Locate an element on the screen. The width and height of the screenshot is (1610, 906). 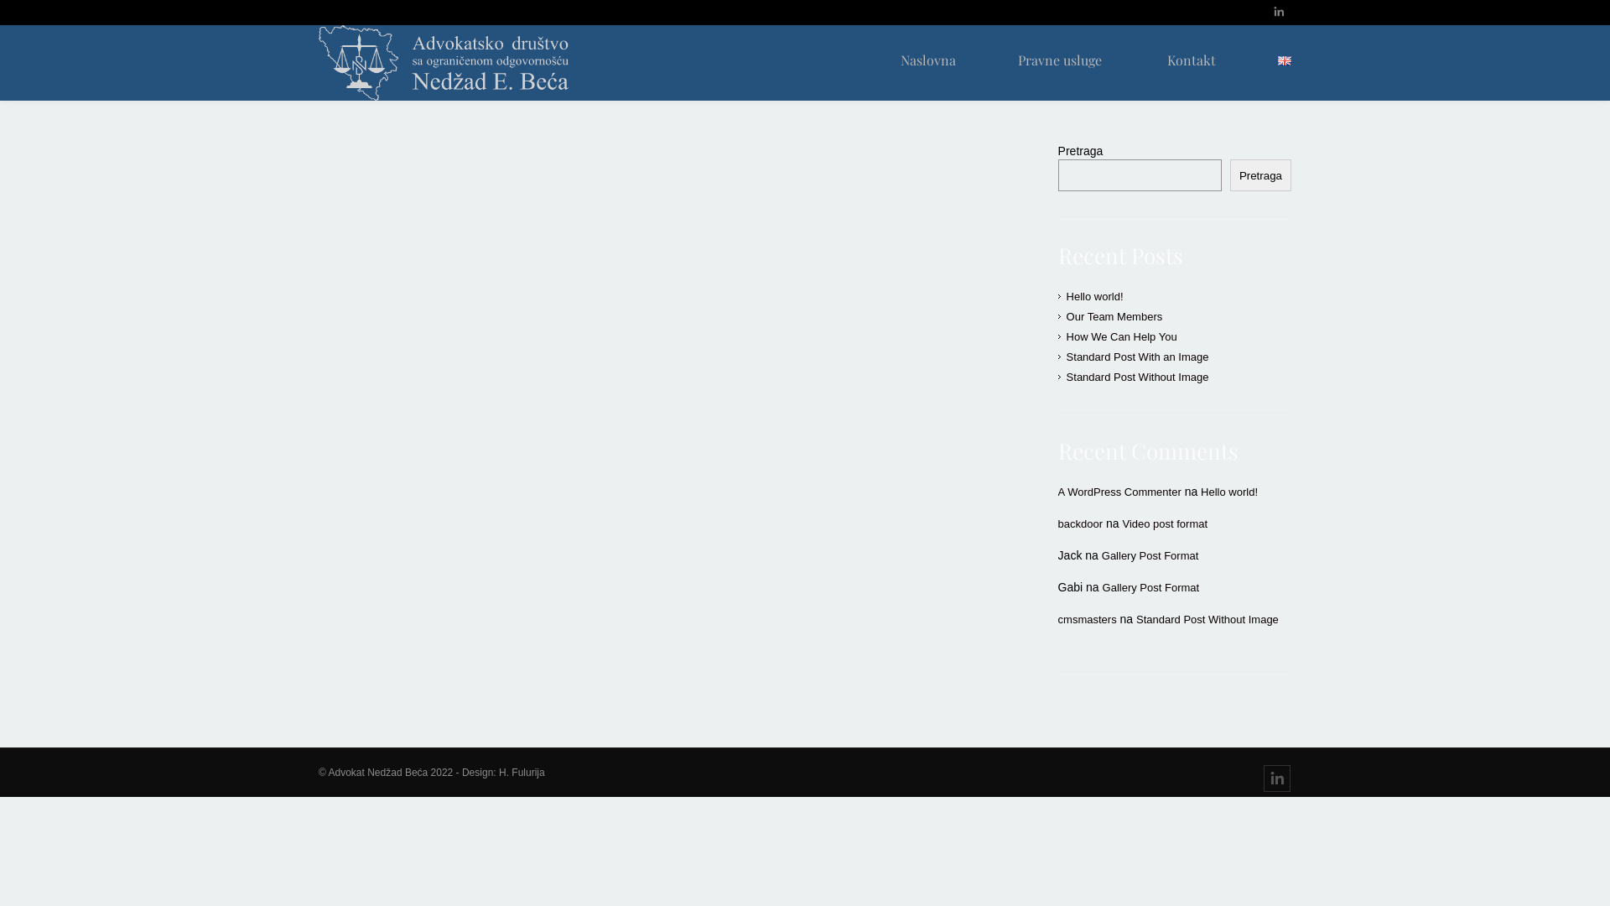
Hello world! is located at coordinates (1095, 297).